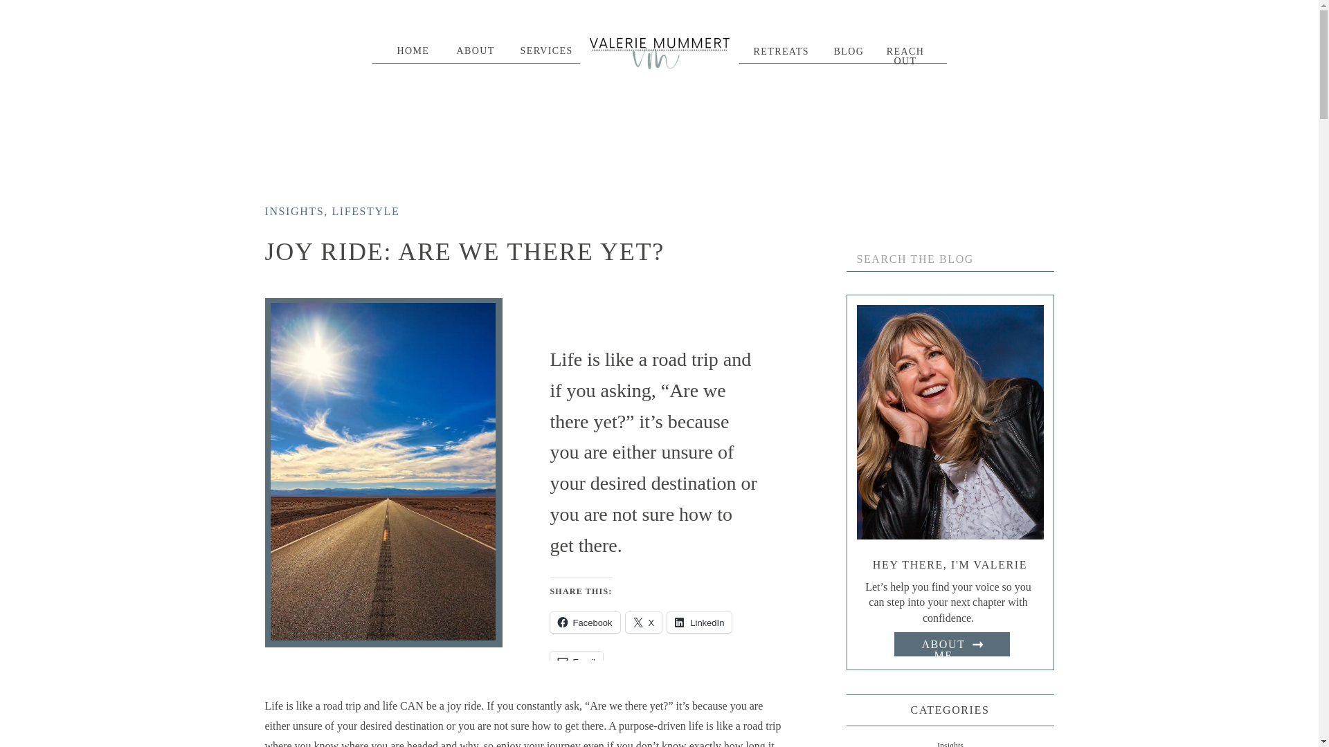 The image size is (1329, 747). I want to click on SERVICES, so click(539, 51).